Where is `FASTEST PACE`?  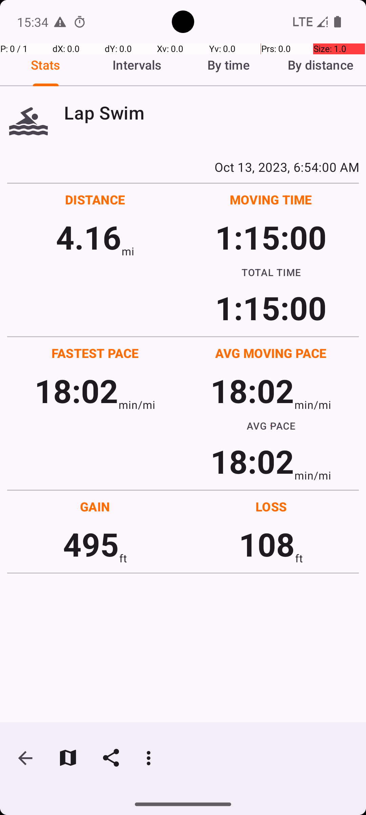 FASTEST PACE is located at coordinates (95, 353).